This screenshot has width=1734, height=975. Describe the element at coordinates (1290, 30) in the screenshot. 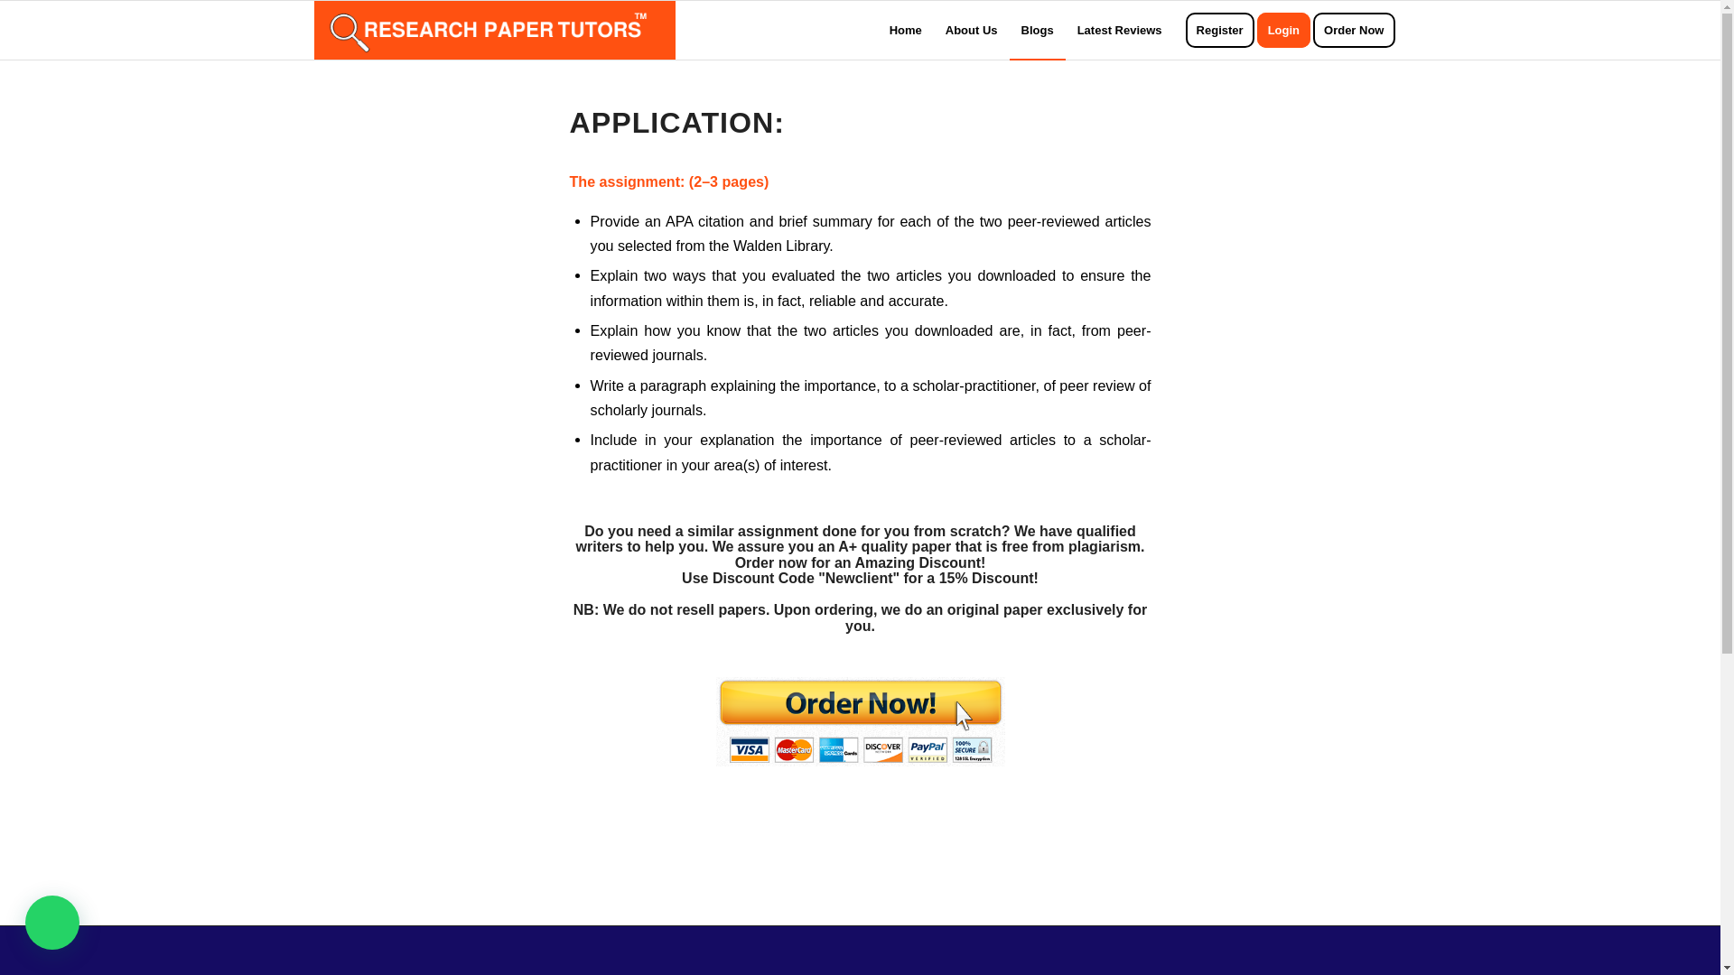

I see `Login` at that location.